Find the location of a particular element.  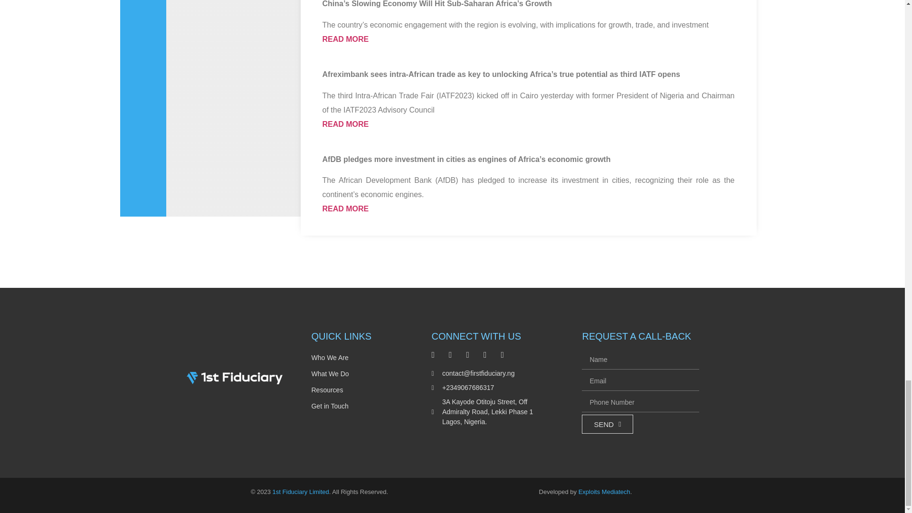

Get in Touch is located at coordinates (357, 406).